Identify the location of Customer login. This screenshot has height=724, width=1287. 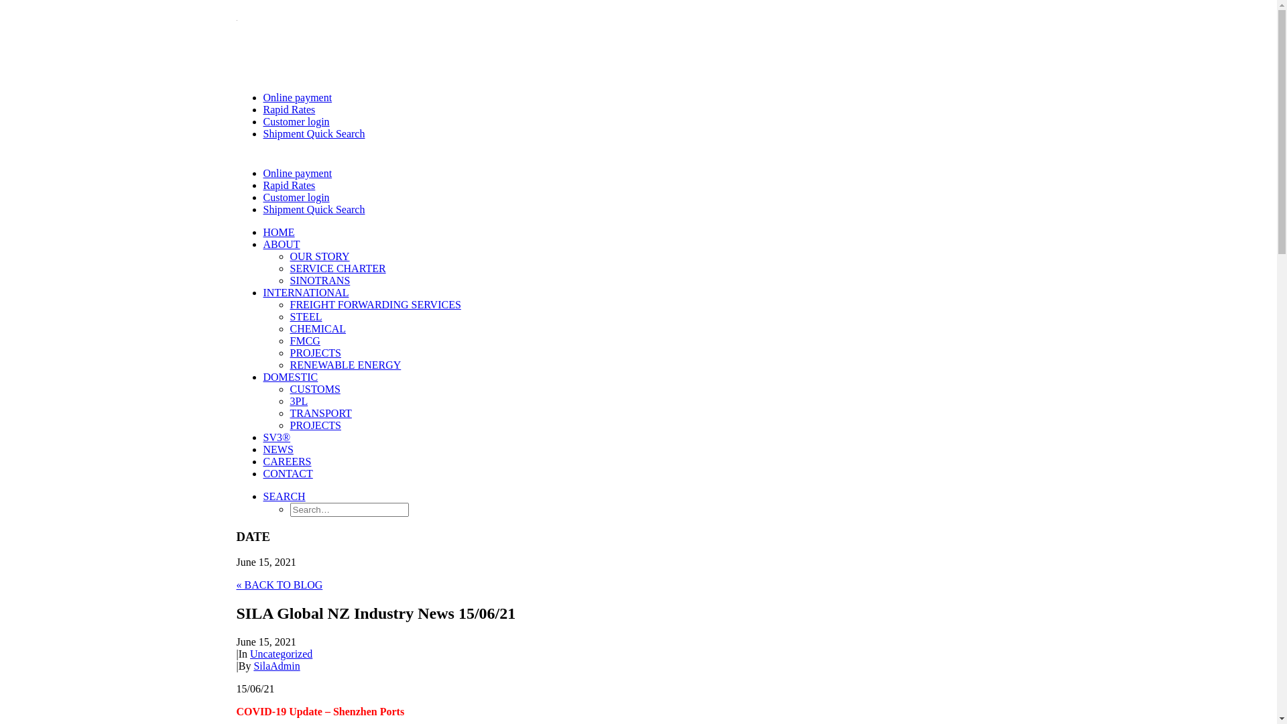
(296, 122).